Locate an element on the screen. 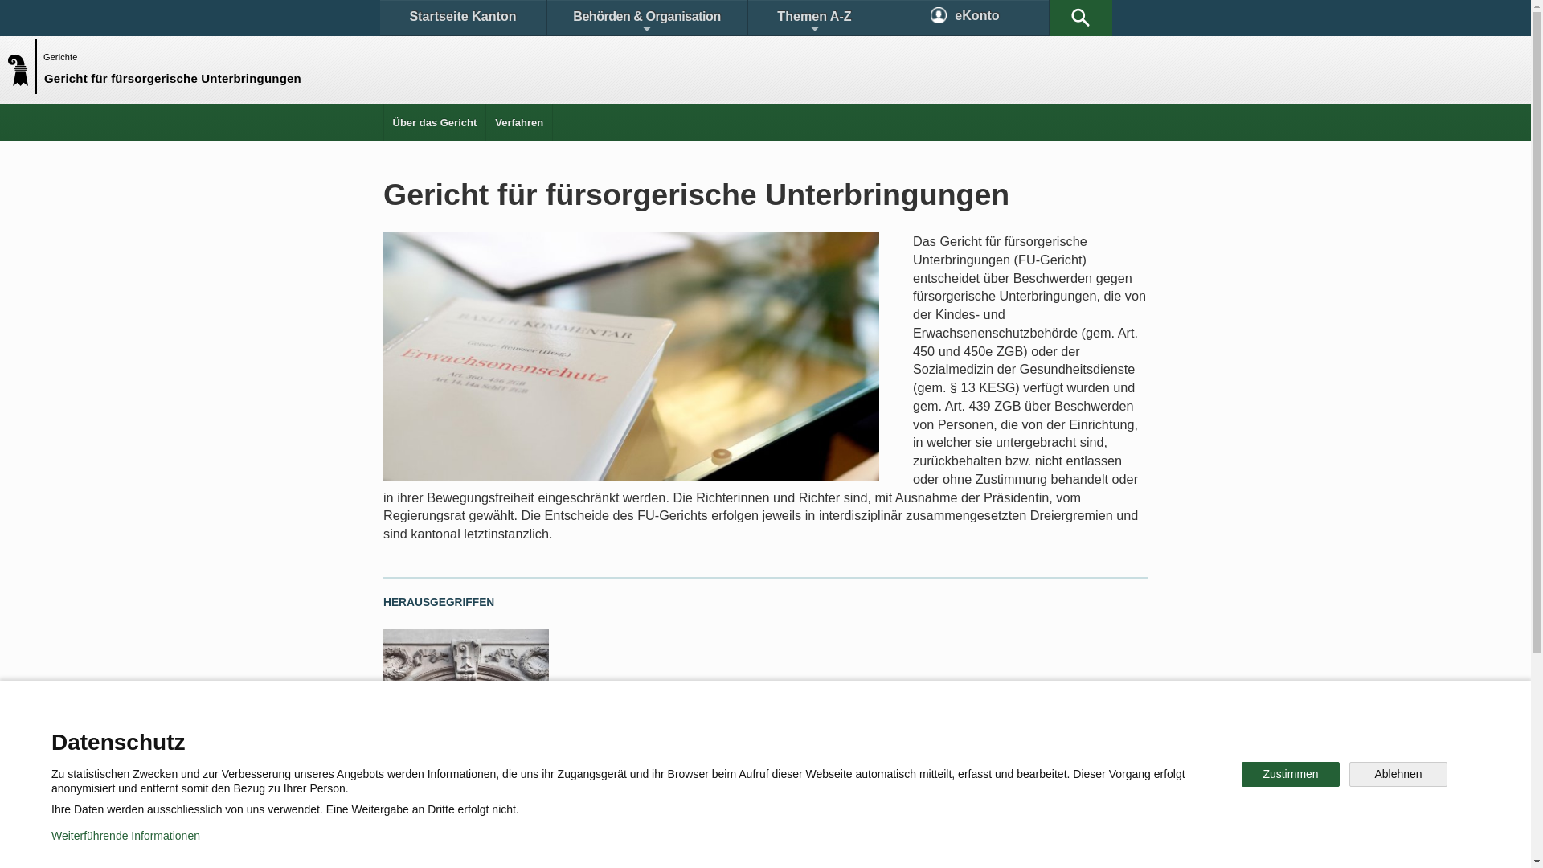 The image size is (1543, 868). Verfahren is located at coordinates (519, 122).